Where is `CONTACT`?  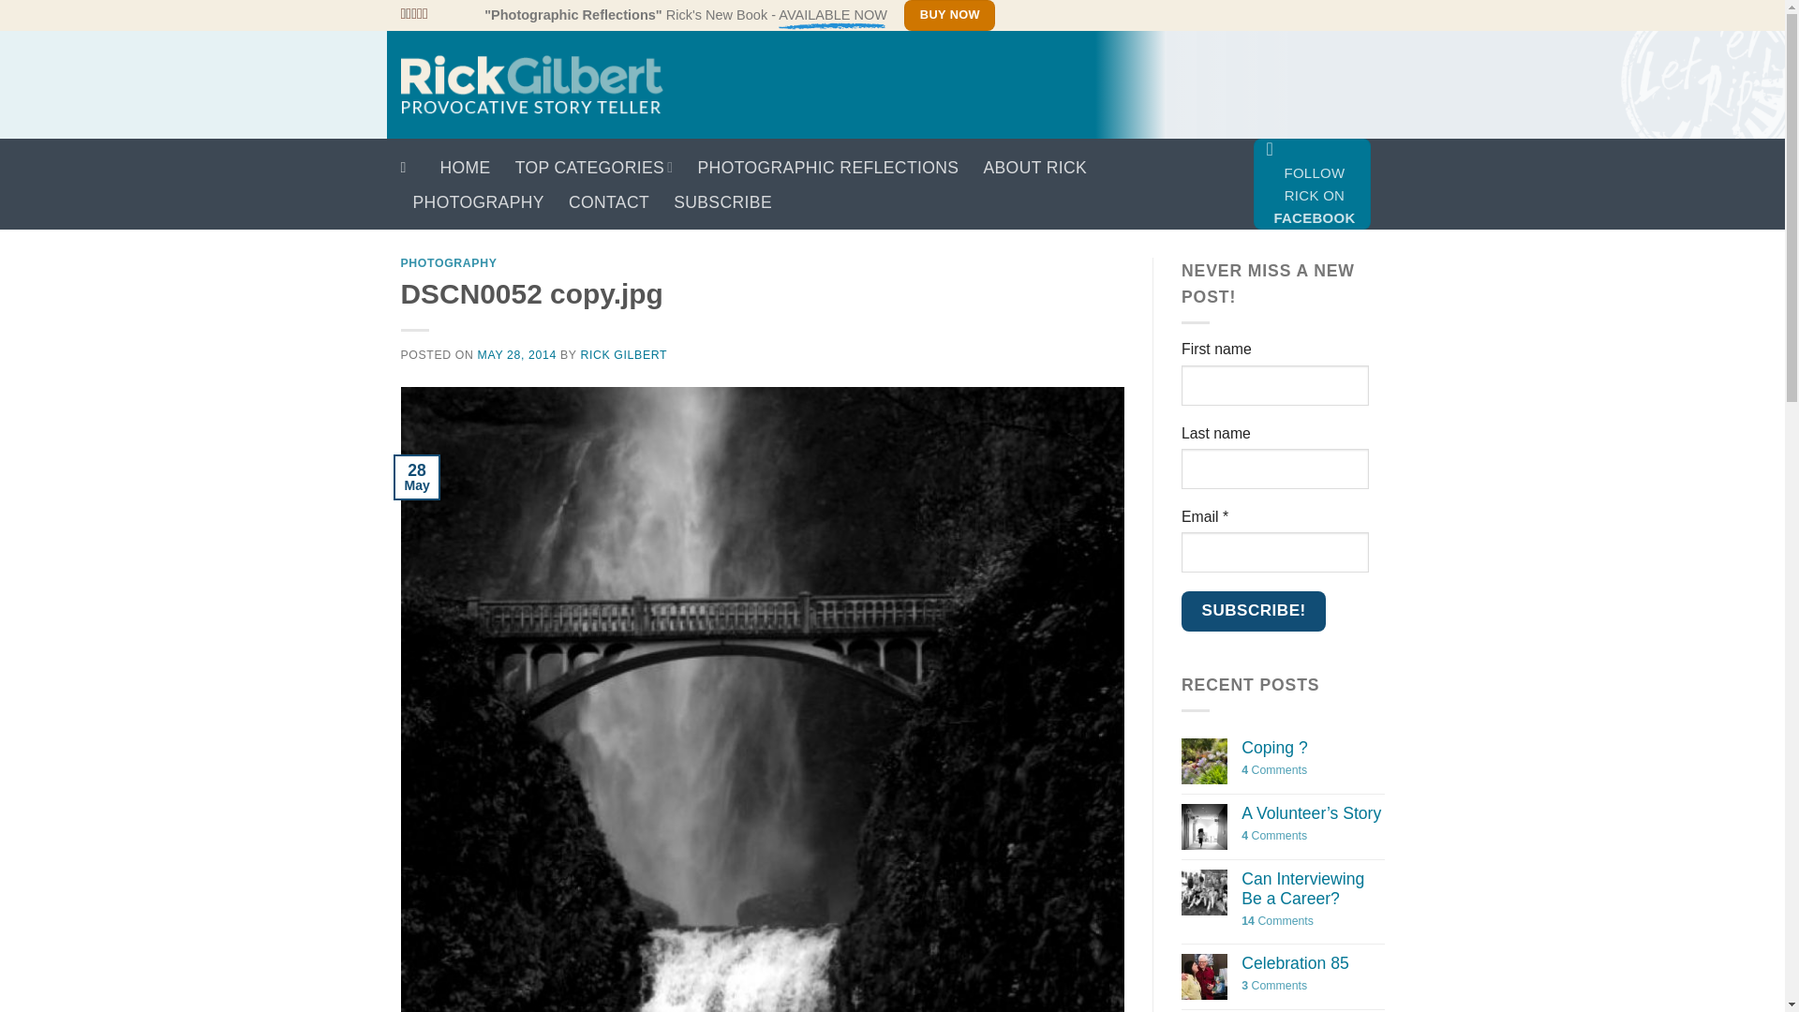
CONTACT is located at coordinates (609, 202).